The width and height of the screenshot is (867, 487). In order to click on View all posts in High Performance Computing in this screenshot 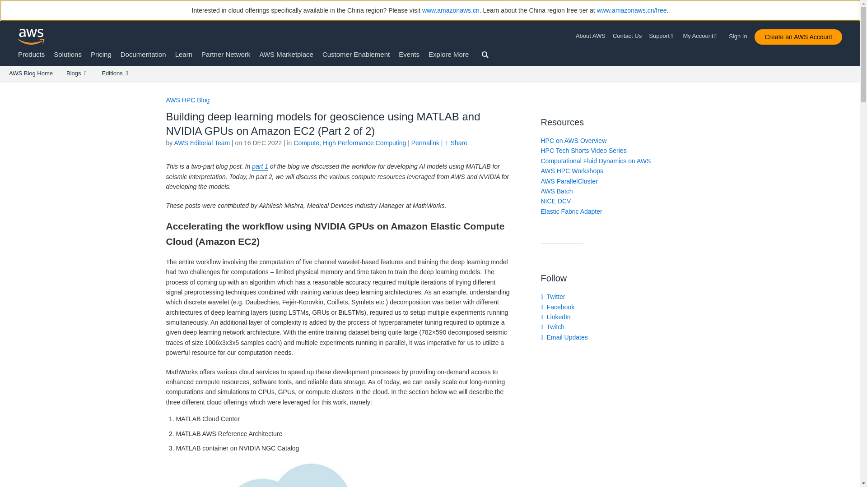, I will do `click(364, 142)`.